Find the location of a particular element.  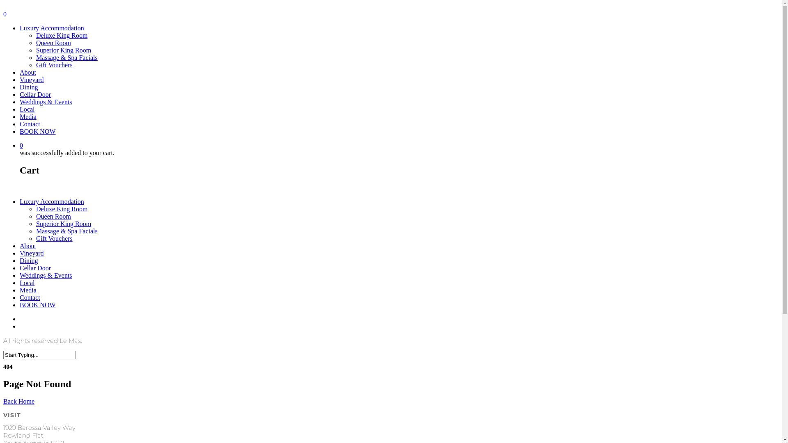

Deluxe King Room is located at coordinates (62, 35).